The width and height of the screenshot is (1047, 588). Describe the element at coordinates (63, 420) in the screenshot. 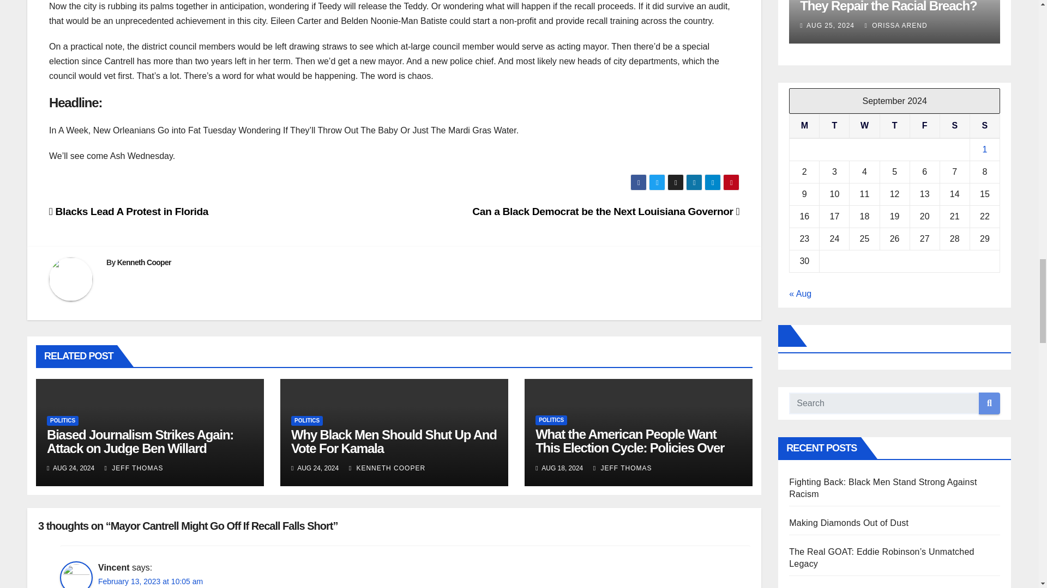

I see `POLITICS` at that location.